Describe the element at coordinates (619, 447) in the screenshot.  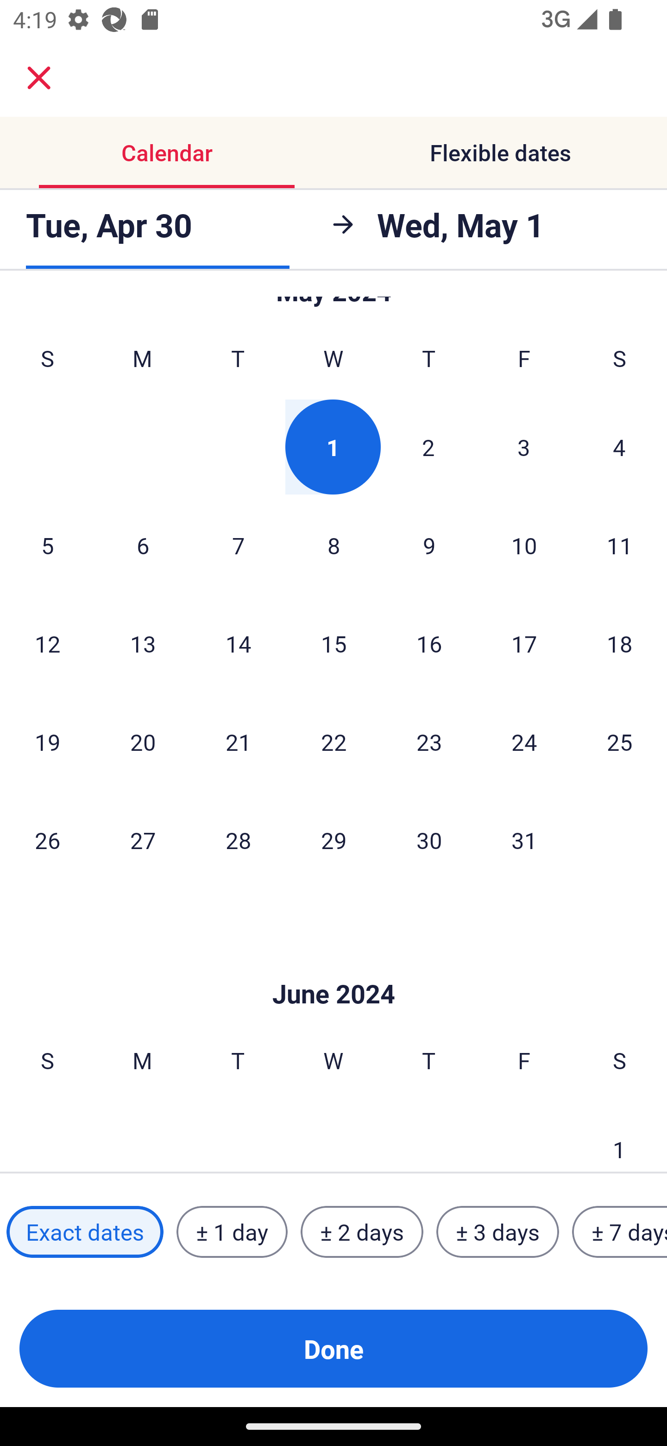
I see `4 Saturday, May 4, 2024` at that location.